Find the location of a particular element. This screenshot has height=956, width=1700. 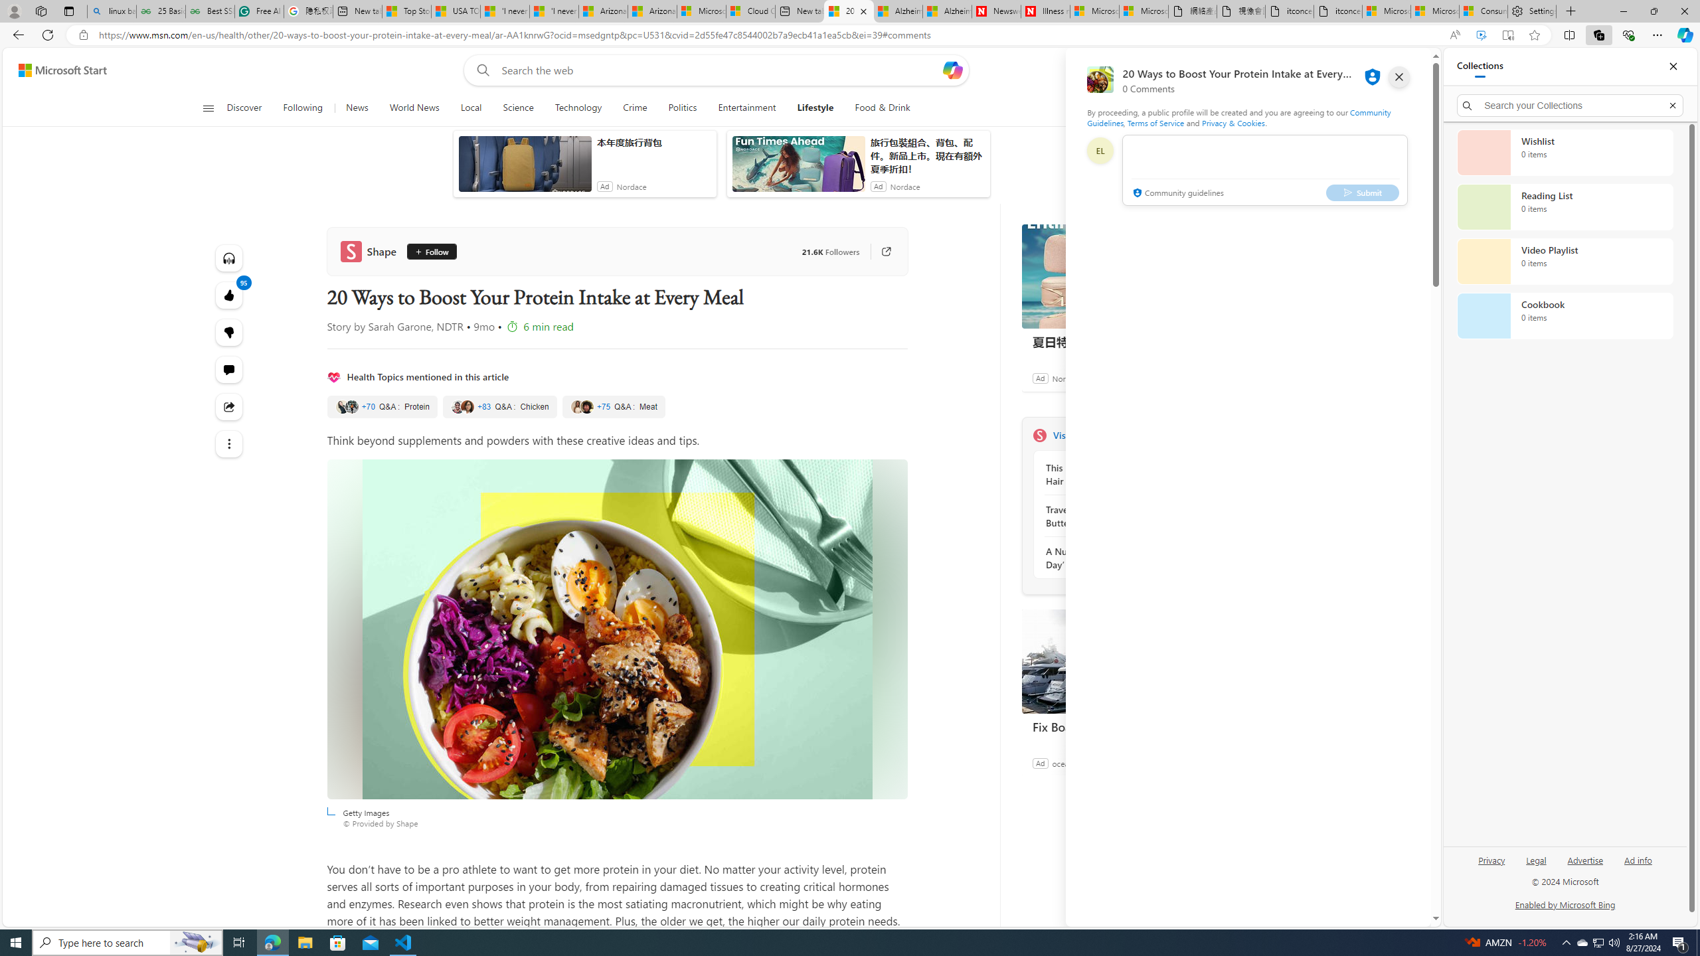

95 is located at coordinates (230, 332).